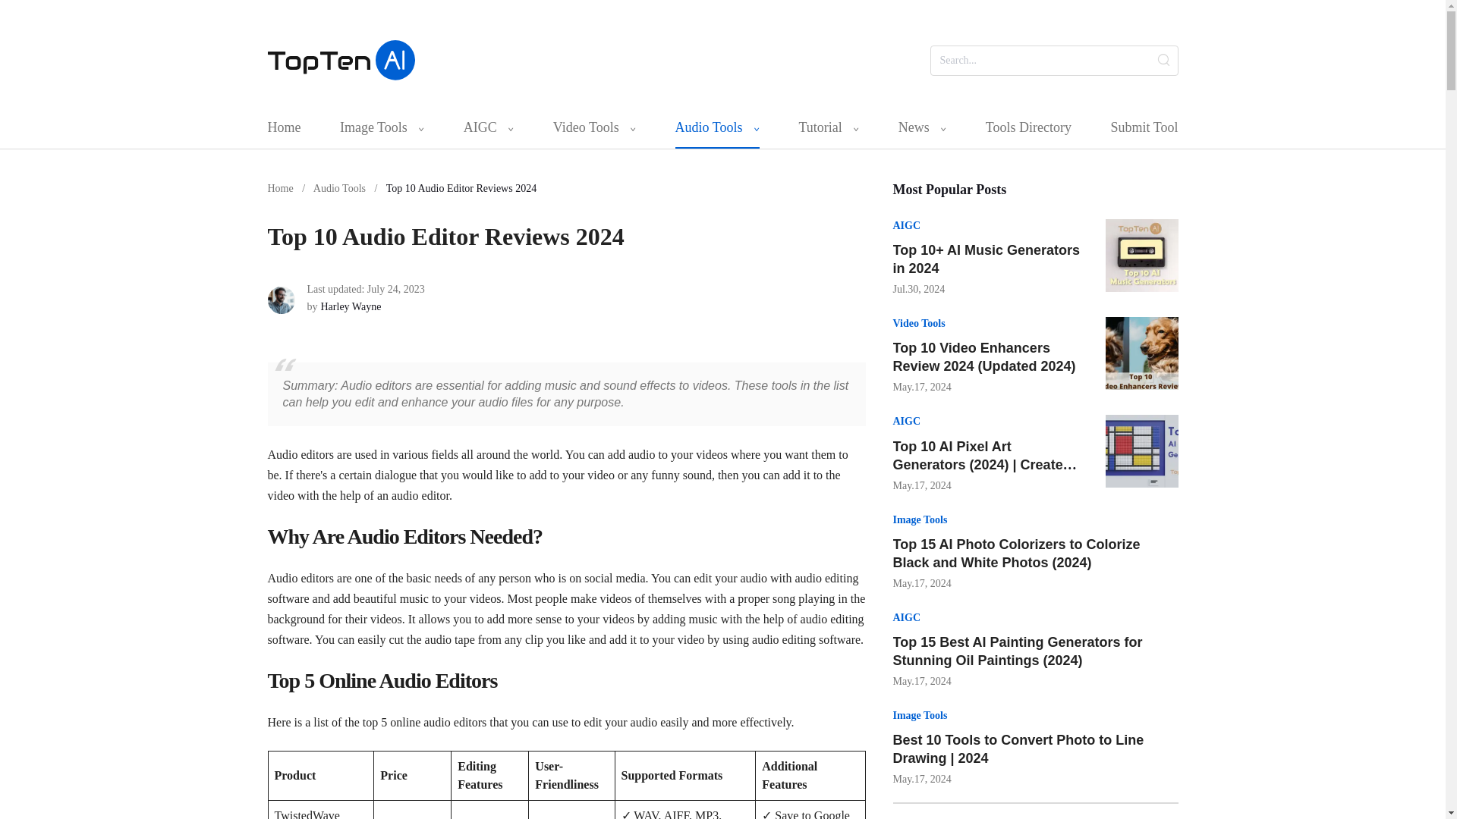 The image size is (1457, 819). Describe the element at coordinates (717, 127) in the screenshot. I see `Audio Tools` at that location.